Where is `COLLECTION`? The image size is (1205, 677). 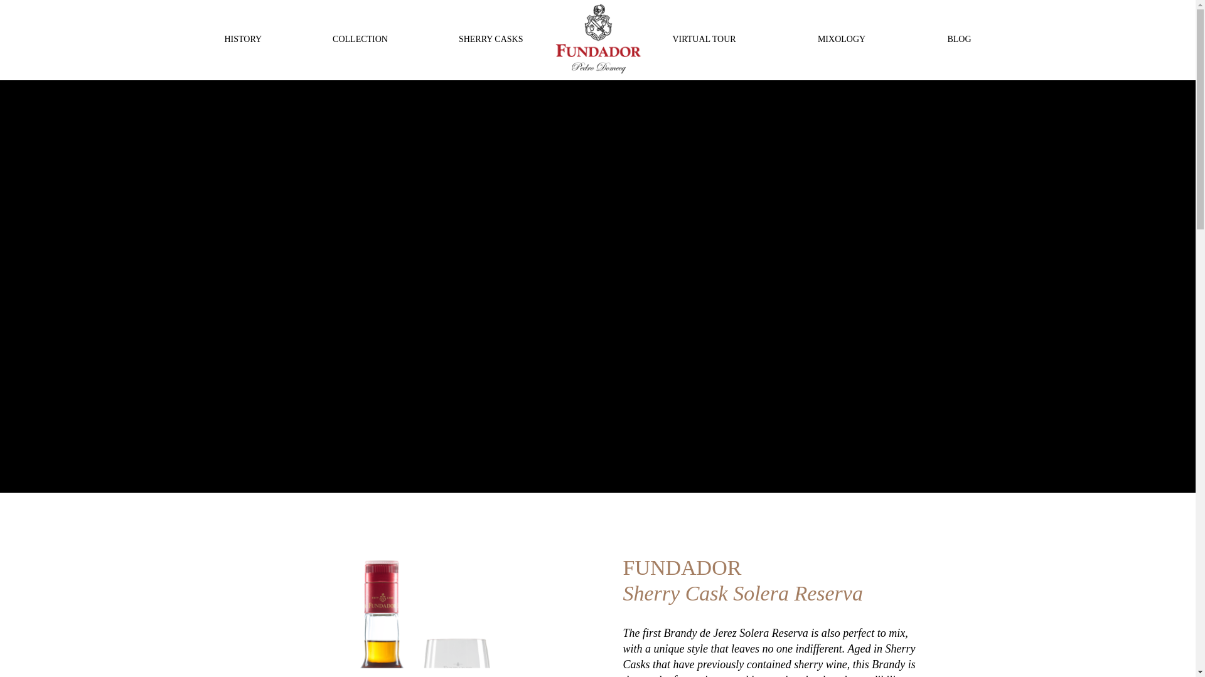 COLLECTION is located at coordinates (360, 39).